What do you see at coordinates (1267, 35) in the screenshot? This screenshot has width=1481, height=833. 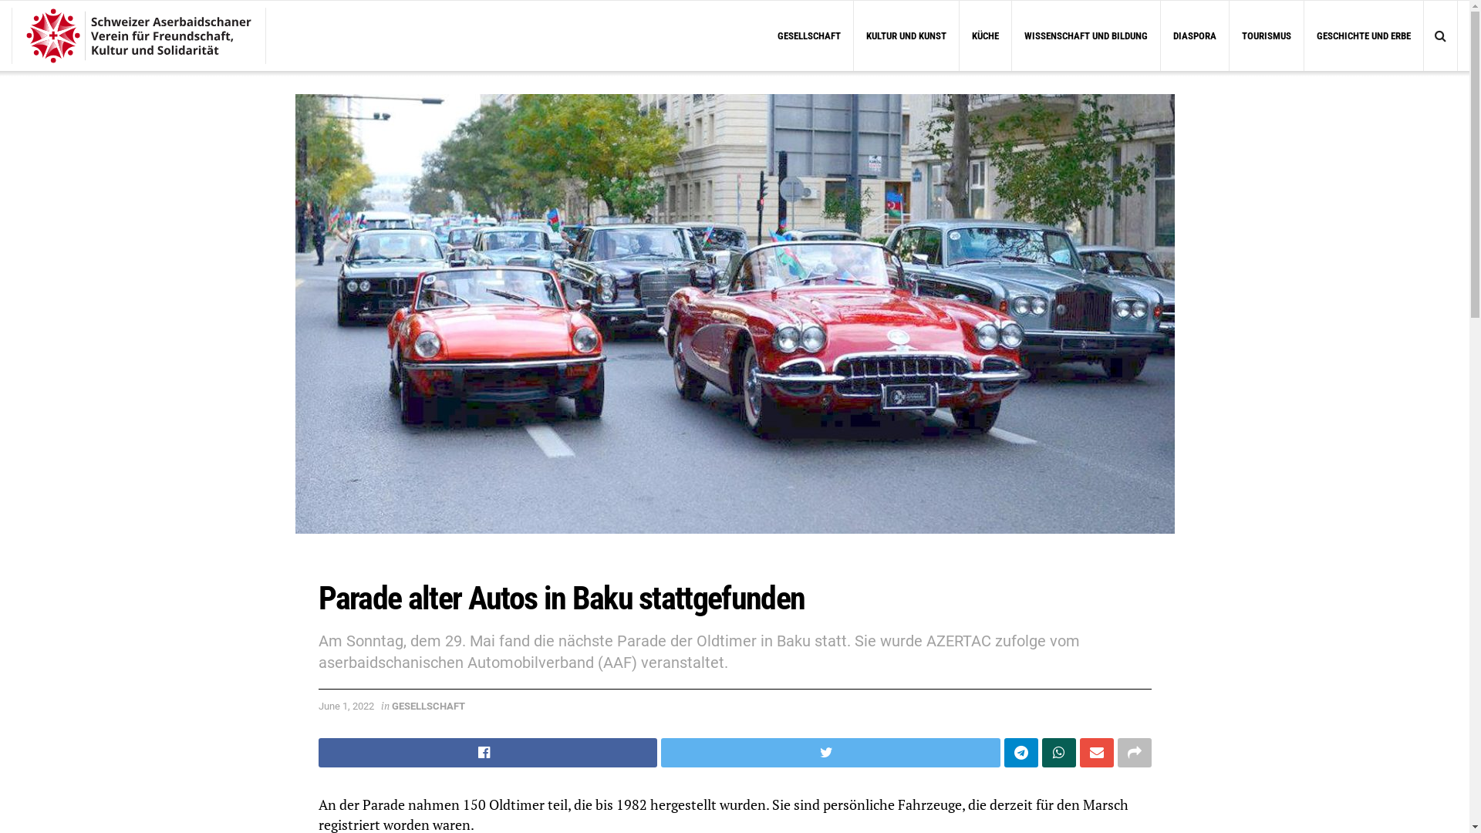 I see `TOURISMUS` at bounding box center [1267, 35].